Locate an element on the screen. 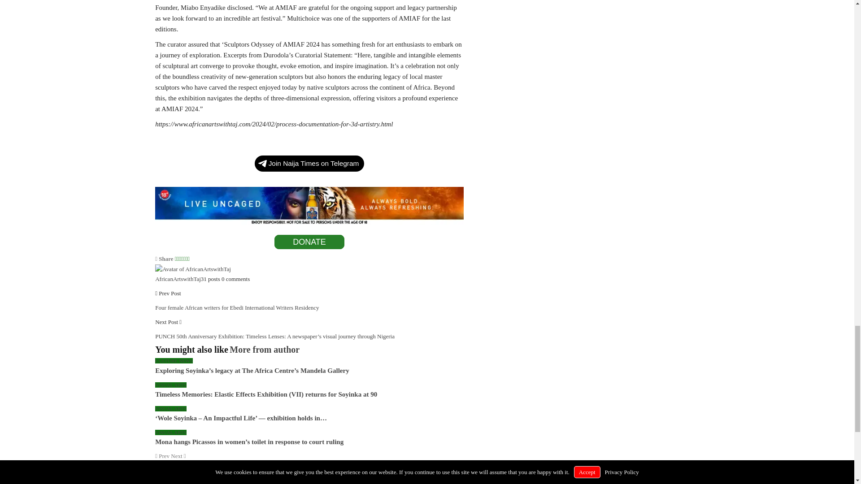 Image resolution: width=861 pixels, height=484 pixels. Browse Author Articles is located at coordinates (193, 268).